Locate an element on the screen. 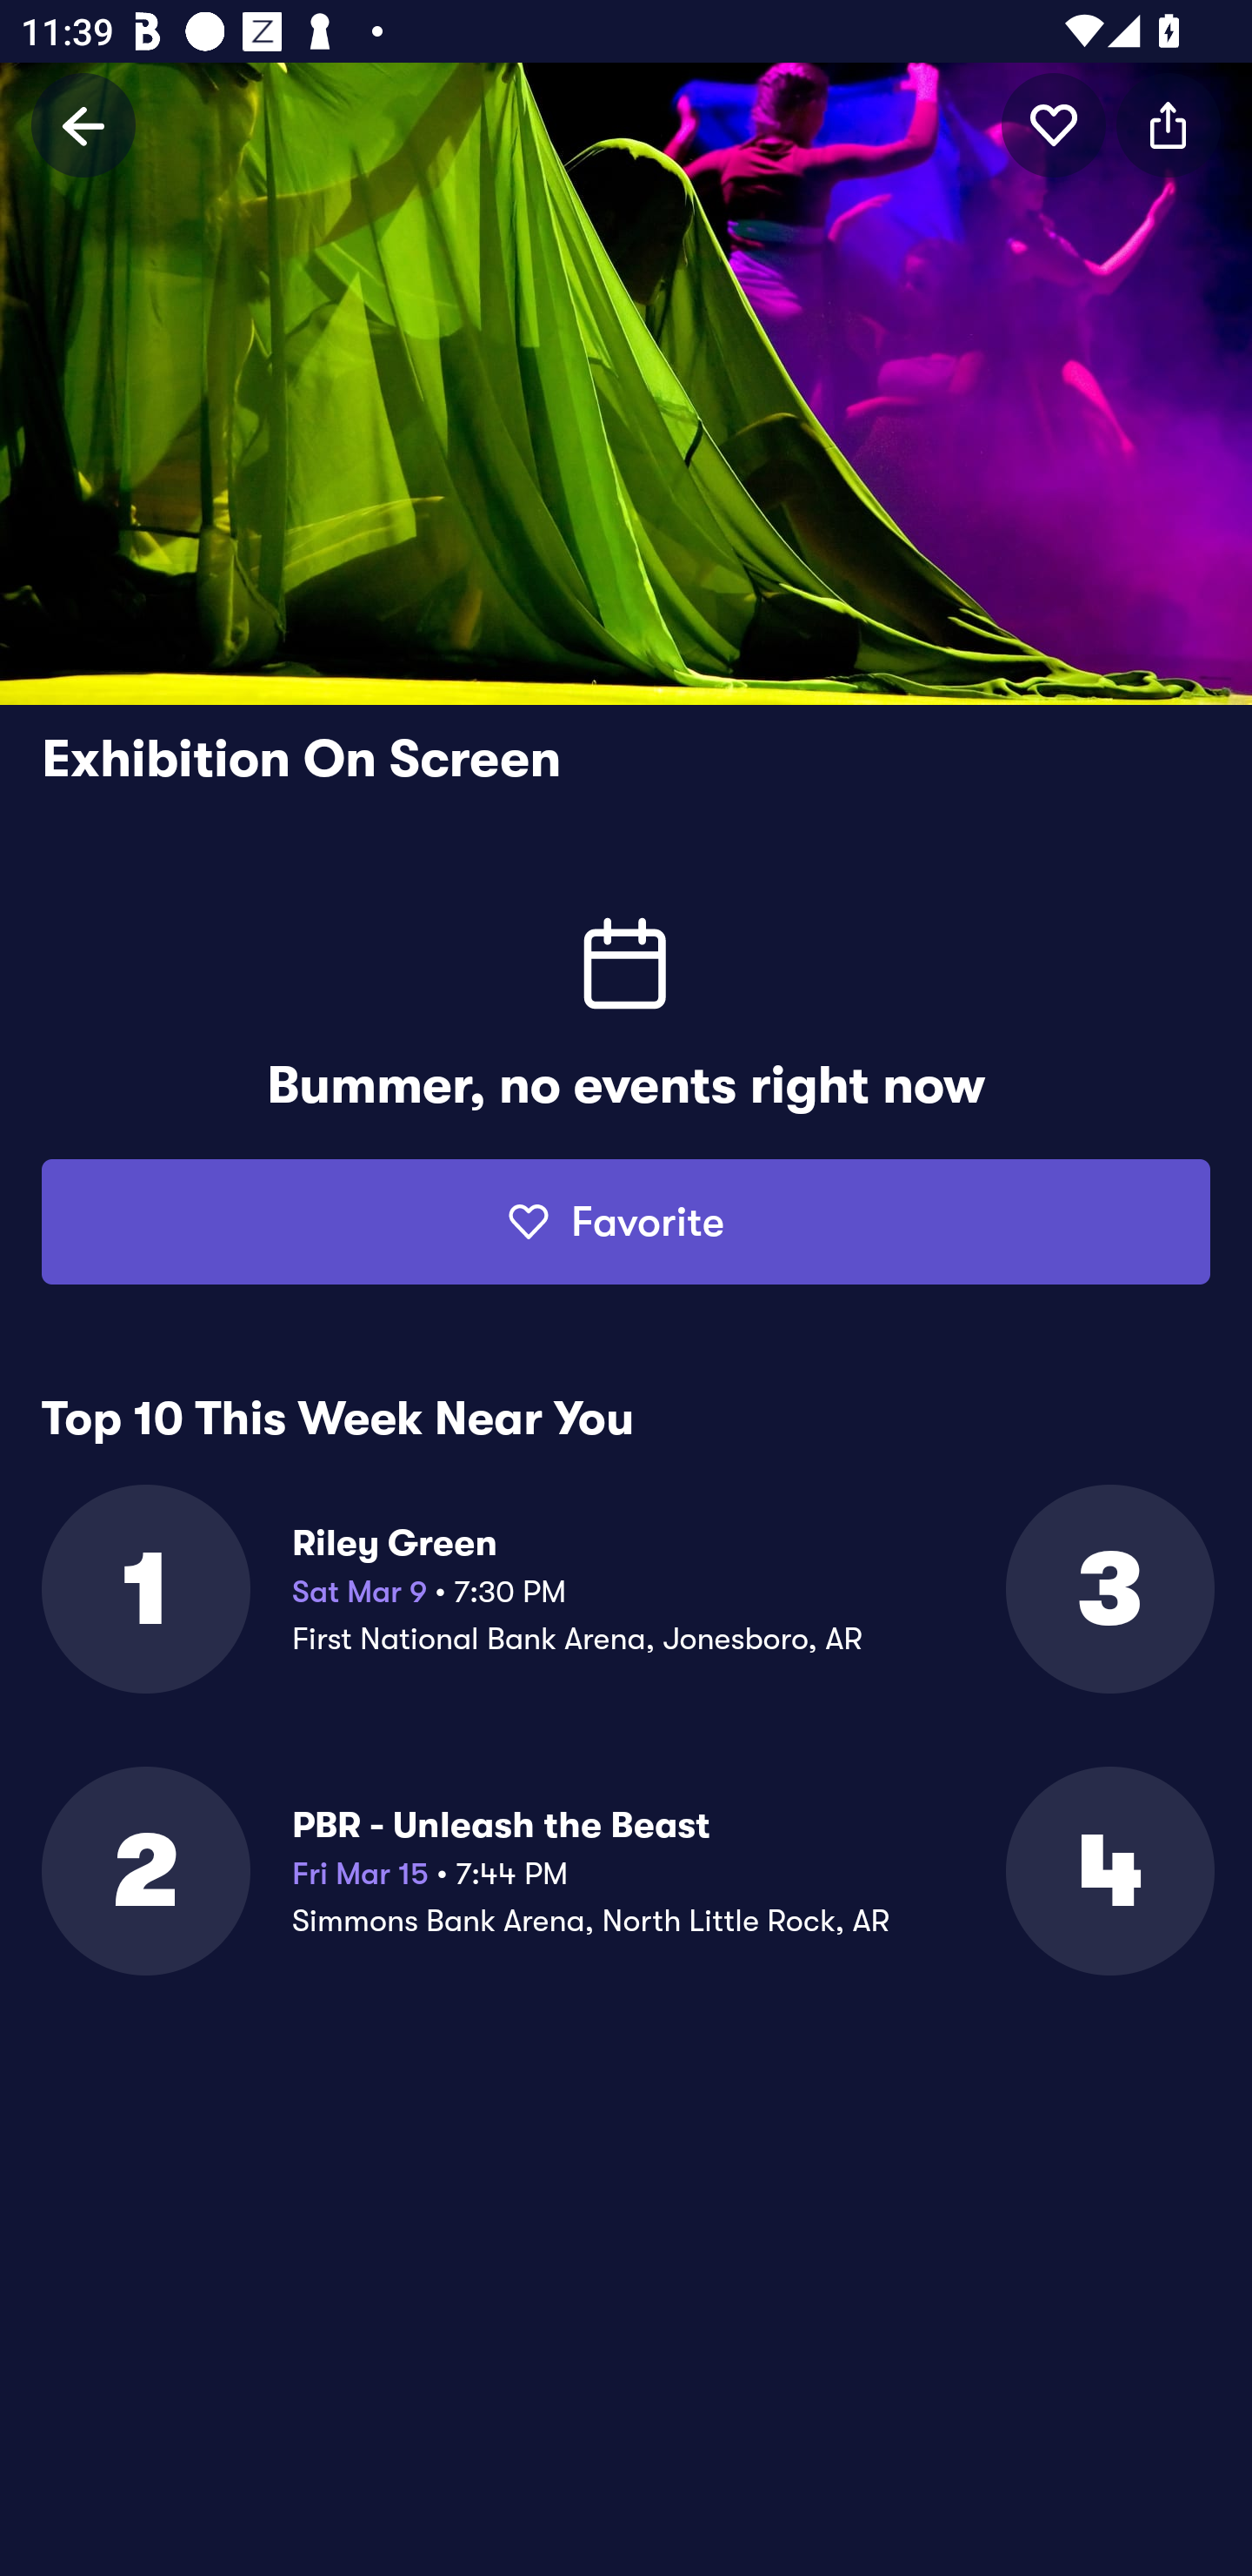 The width and height of the screenshot is (1252, 2576). icon button is located at coordinates (1169, 124).